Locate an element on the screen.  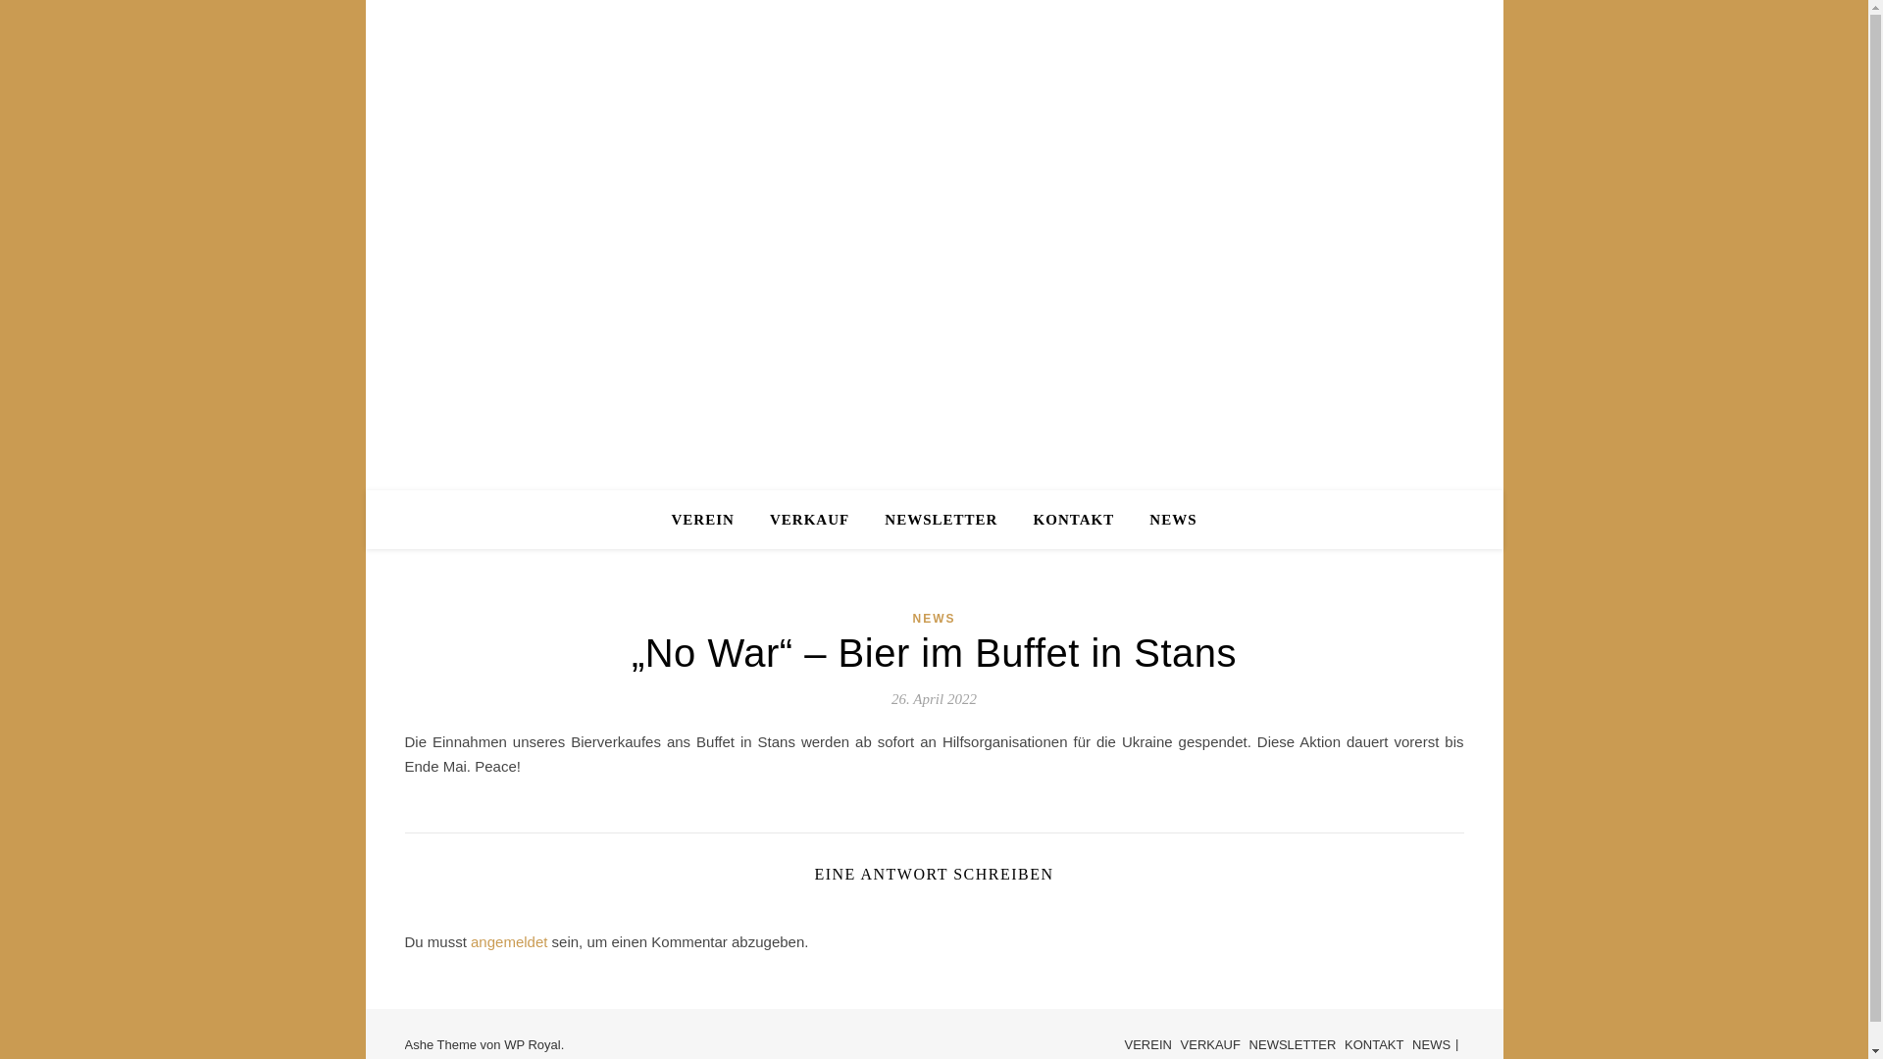
WP Royal is located at coordinates (533, 1045).